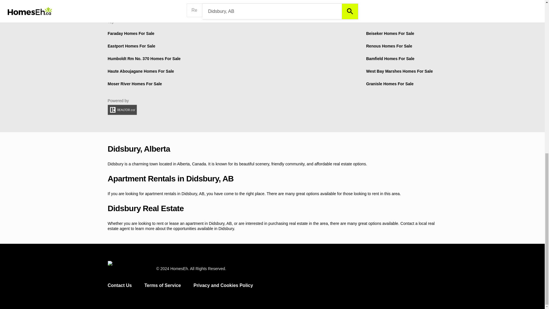 This screenshot has width=549, height=309. What do you see at coordinates (389, 84) in the screenshot?
I see `Granisle Homes For Sale` at bounding box center [389, 84].